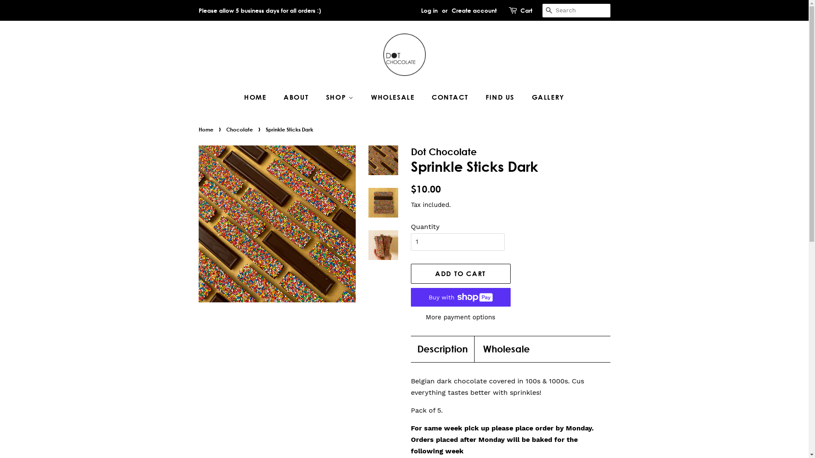 The height and width of the screenshot is (458, 815). Describe the element at coordinates (451, 98) in the screenshot. I see `CONTACT` at that location.